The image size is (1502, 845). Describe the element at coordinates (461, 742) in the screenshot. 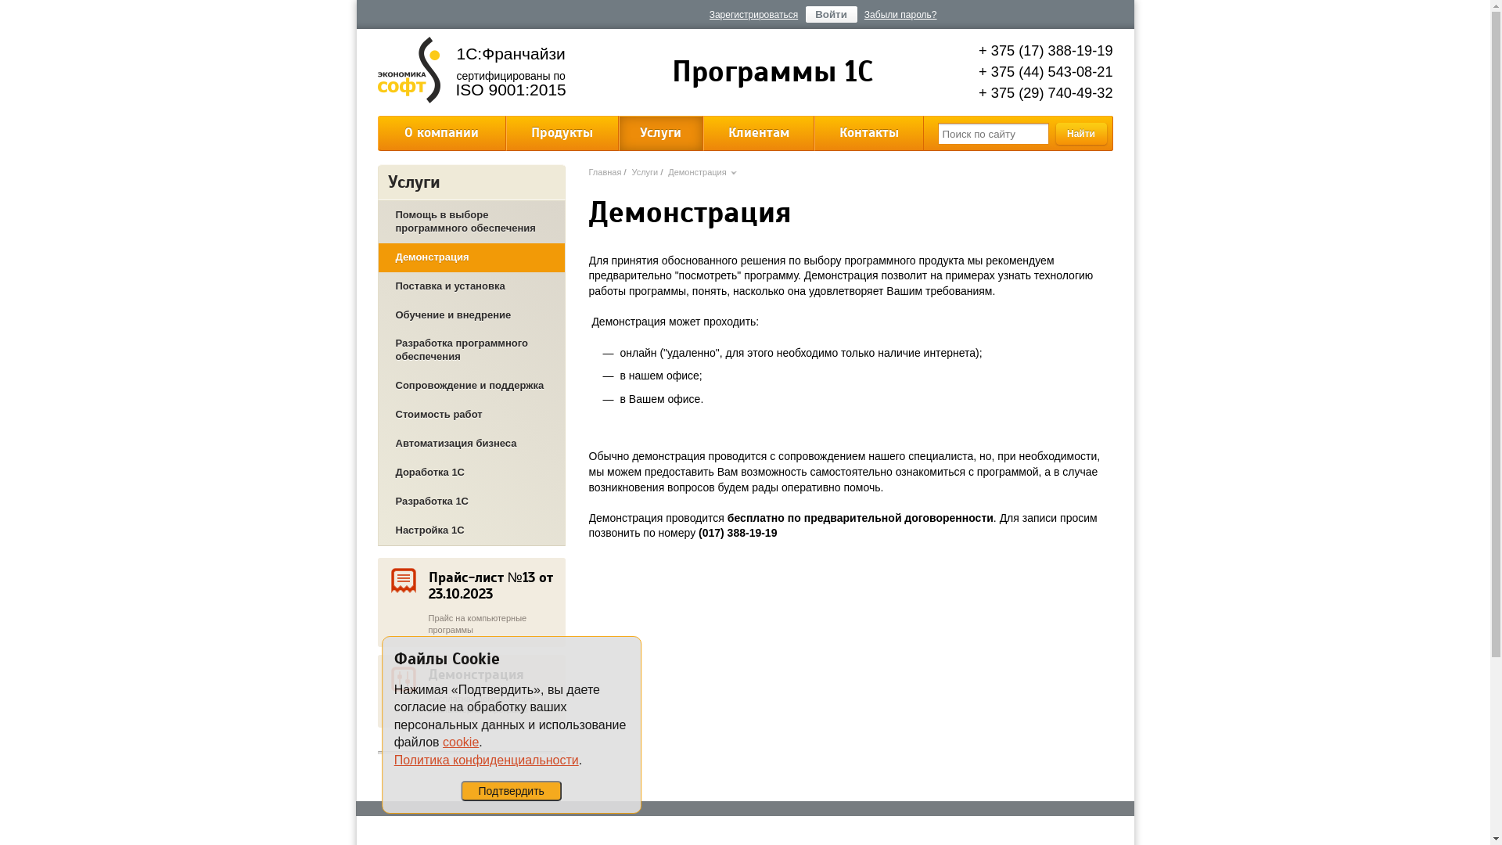

I see `cookie` at that location.